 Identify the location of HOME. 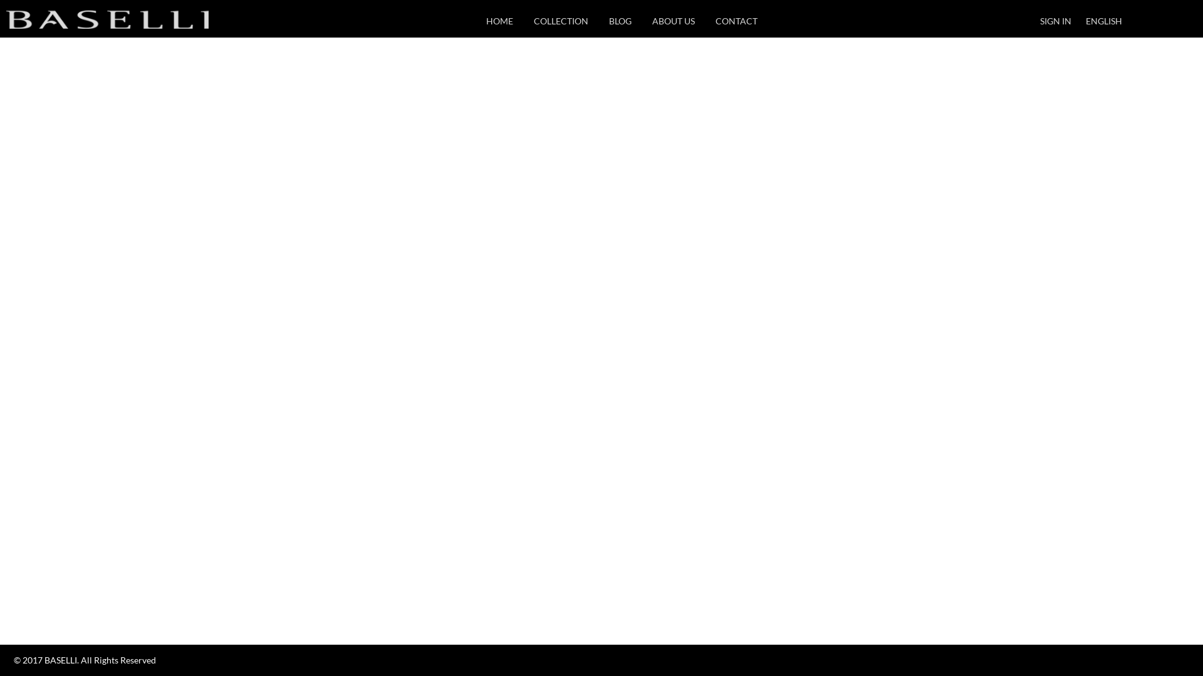
(500, 22).